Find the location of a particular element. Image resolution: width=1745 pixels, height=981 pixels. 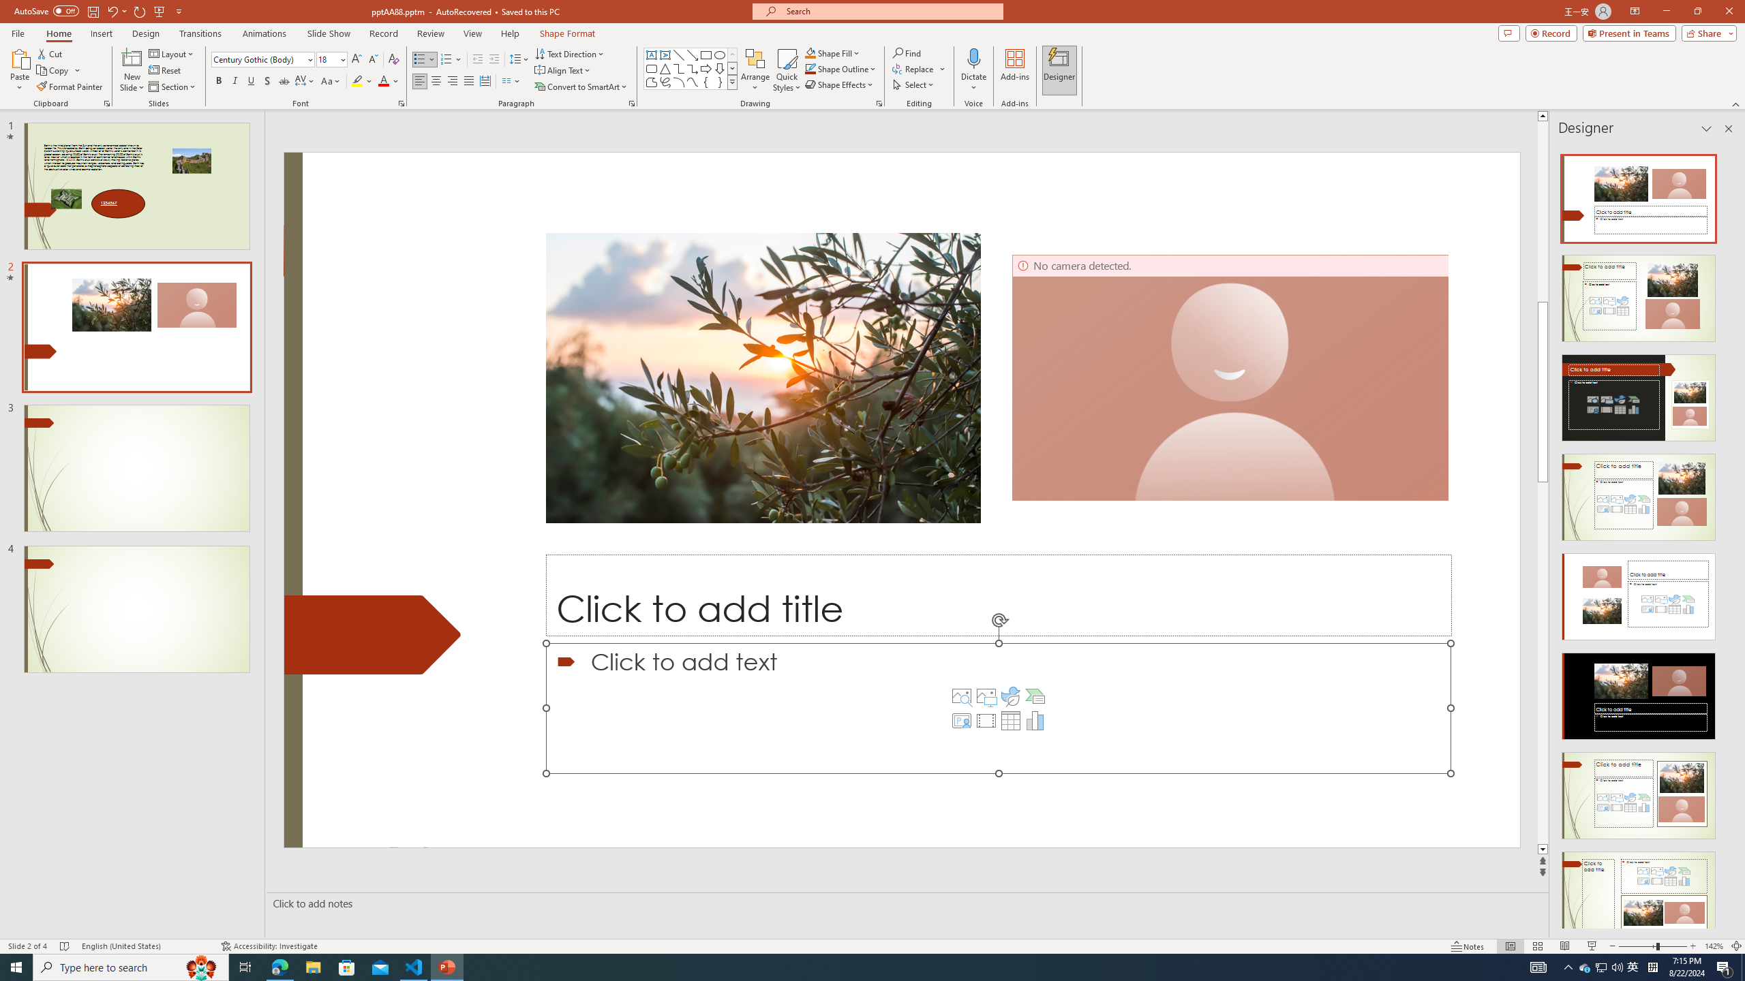

Shape Fill Aqua, Accent 2 is located at coordinates (810, 53).